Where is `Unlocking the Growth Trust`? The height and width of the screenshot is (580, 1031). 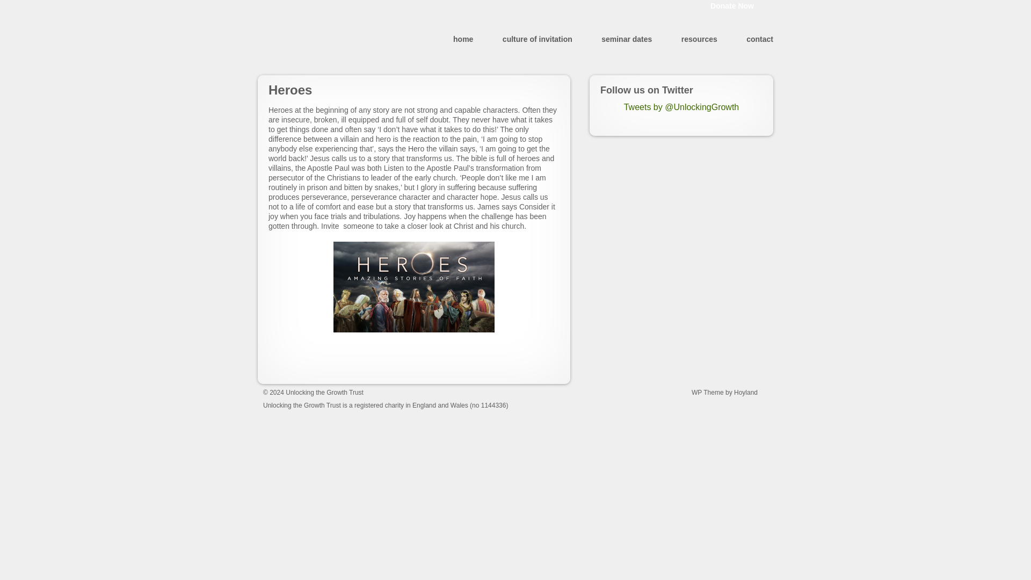
Unlocking the Growth Trust is located at coordinates (324, 392).